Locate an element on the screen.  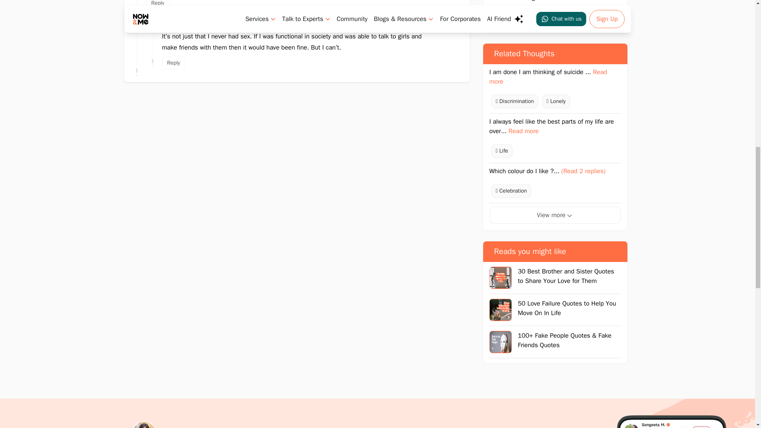
Share on Twitter is located at coordinates (583, 17).